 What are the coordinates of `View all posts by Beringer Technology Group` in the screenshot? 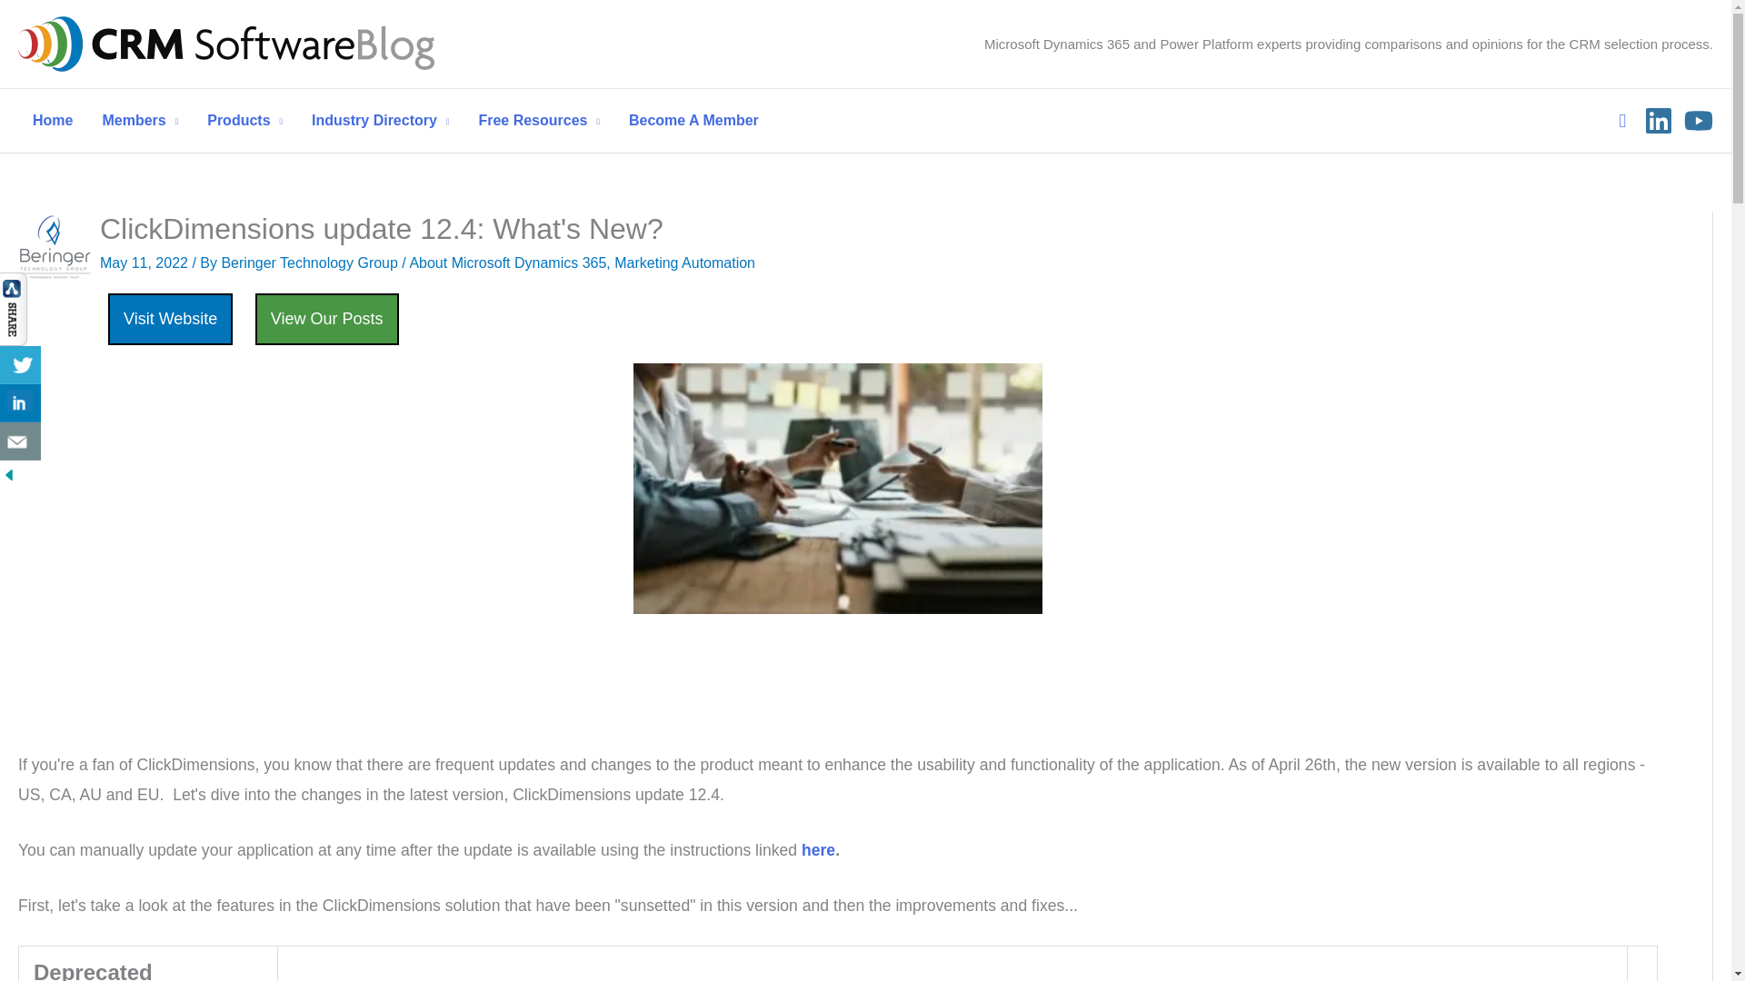 It's located at (311, 263).